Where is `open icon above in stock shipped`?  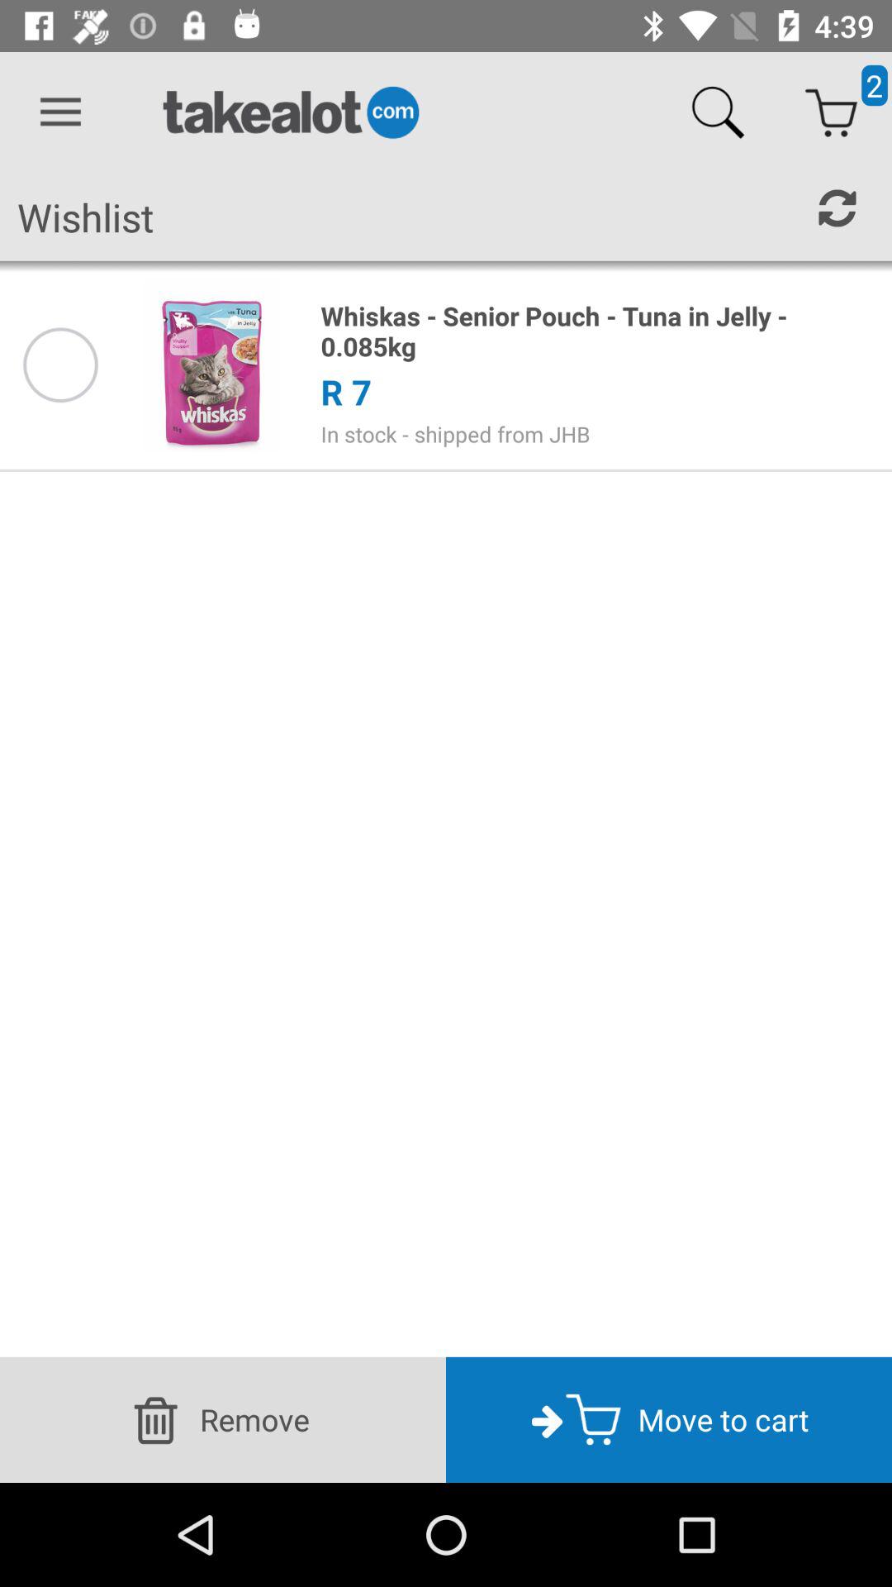 open icon above in stock shipped is located at coordinates (345, 392).